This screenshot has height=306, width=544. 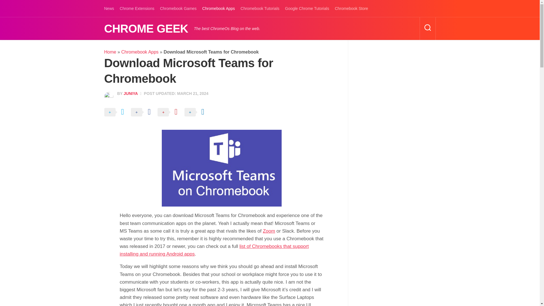 What do you see at coordinates (197, 112) in the screenshot?
I see `Share on LinkedIn` at bounding box center [197, 112].